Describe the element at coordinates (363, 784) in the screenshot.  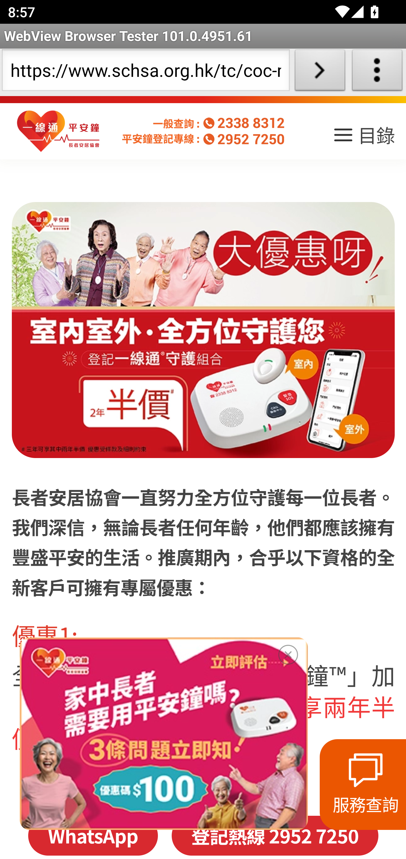
I see `服務查詢` at that location.